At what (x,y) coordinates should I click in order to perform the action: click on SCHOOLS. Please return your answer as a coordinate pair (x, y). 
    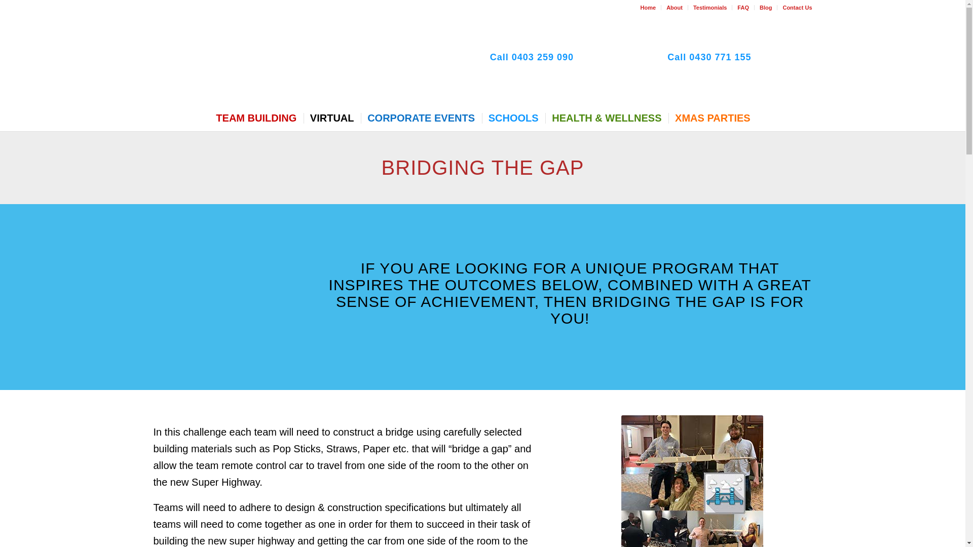
    Looking at the image, I should click on (513, 118).